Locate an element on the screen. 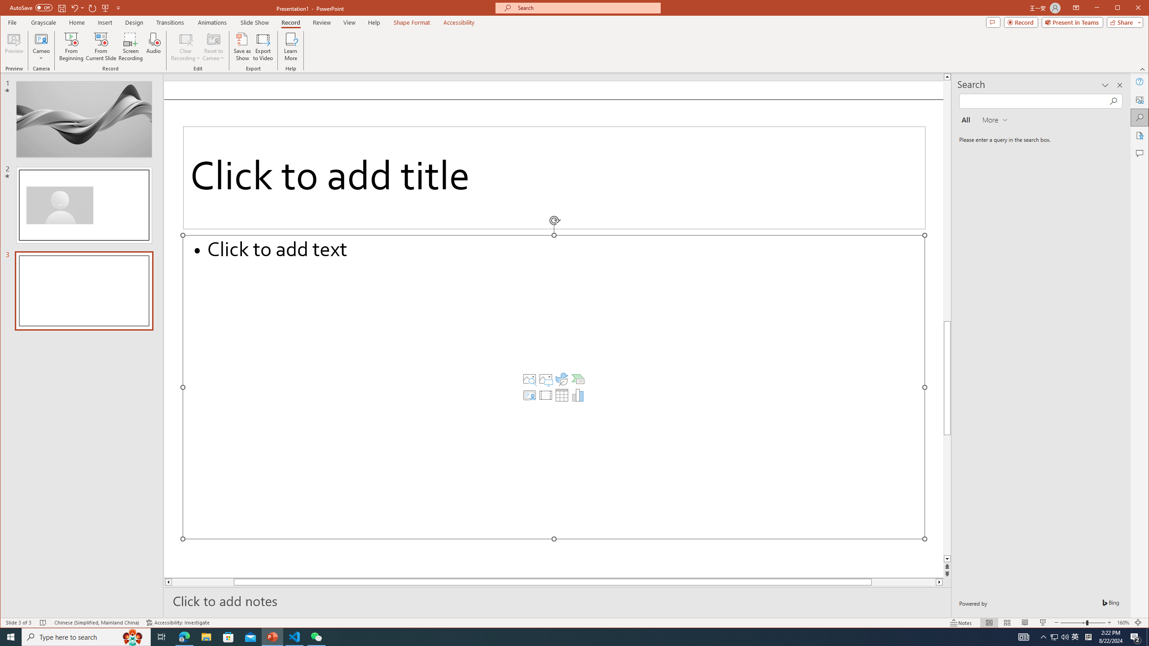 Image resolution: width=1149 pixels, height=646 pixels. Task View is located at coordinates (162, 637).